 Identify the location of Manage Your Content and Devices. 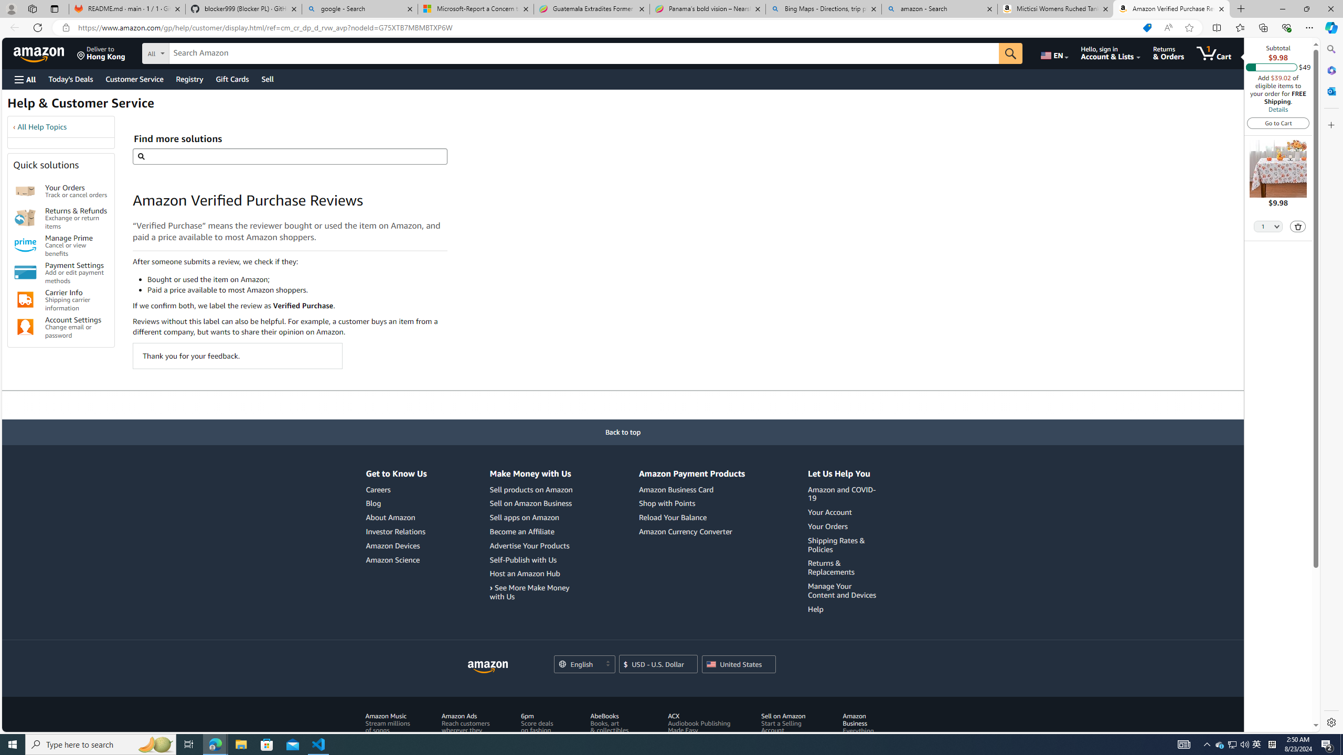
(844, 590).